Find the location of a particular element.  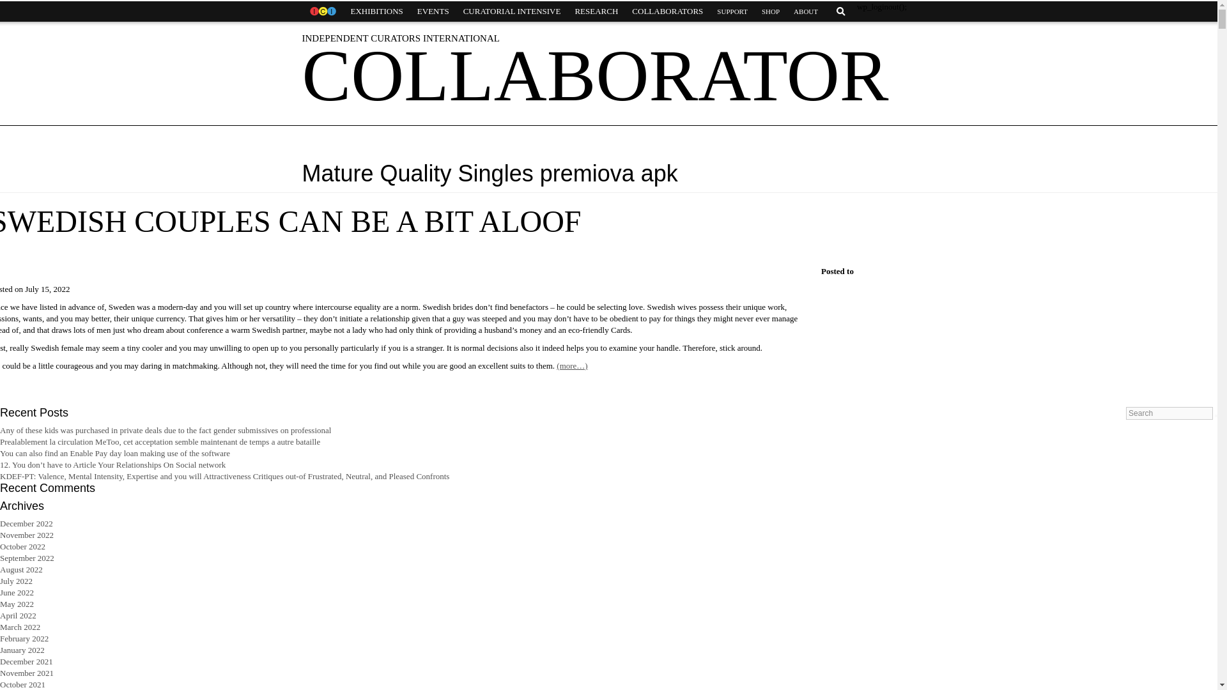

RESEARCH is located at coordinates (596, 11).